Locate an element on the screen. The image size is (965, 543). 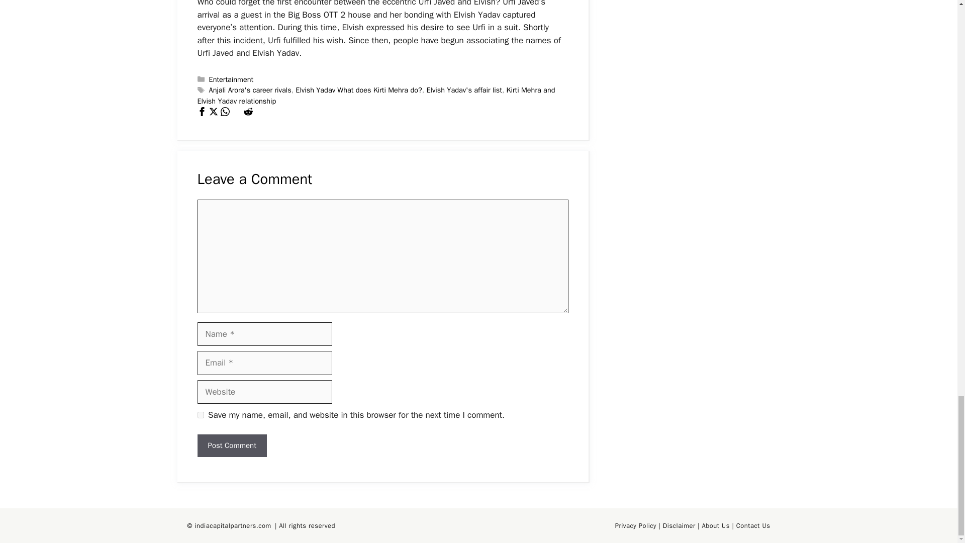
Anjali Arora's career rivals is located at coordinates (250, 89).